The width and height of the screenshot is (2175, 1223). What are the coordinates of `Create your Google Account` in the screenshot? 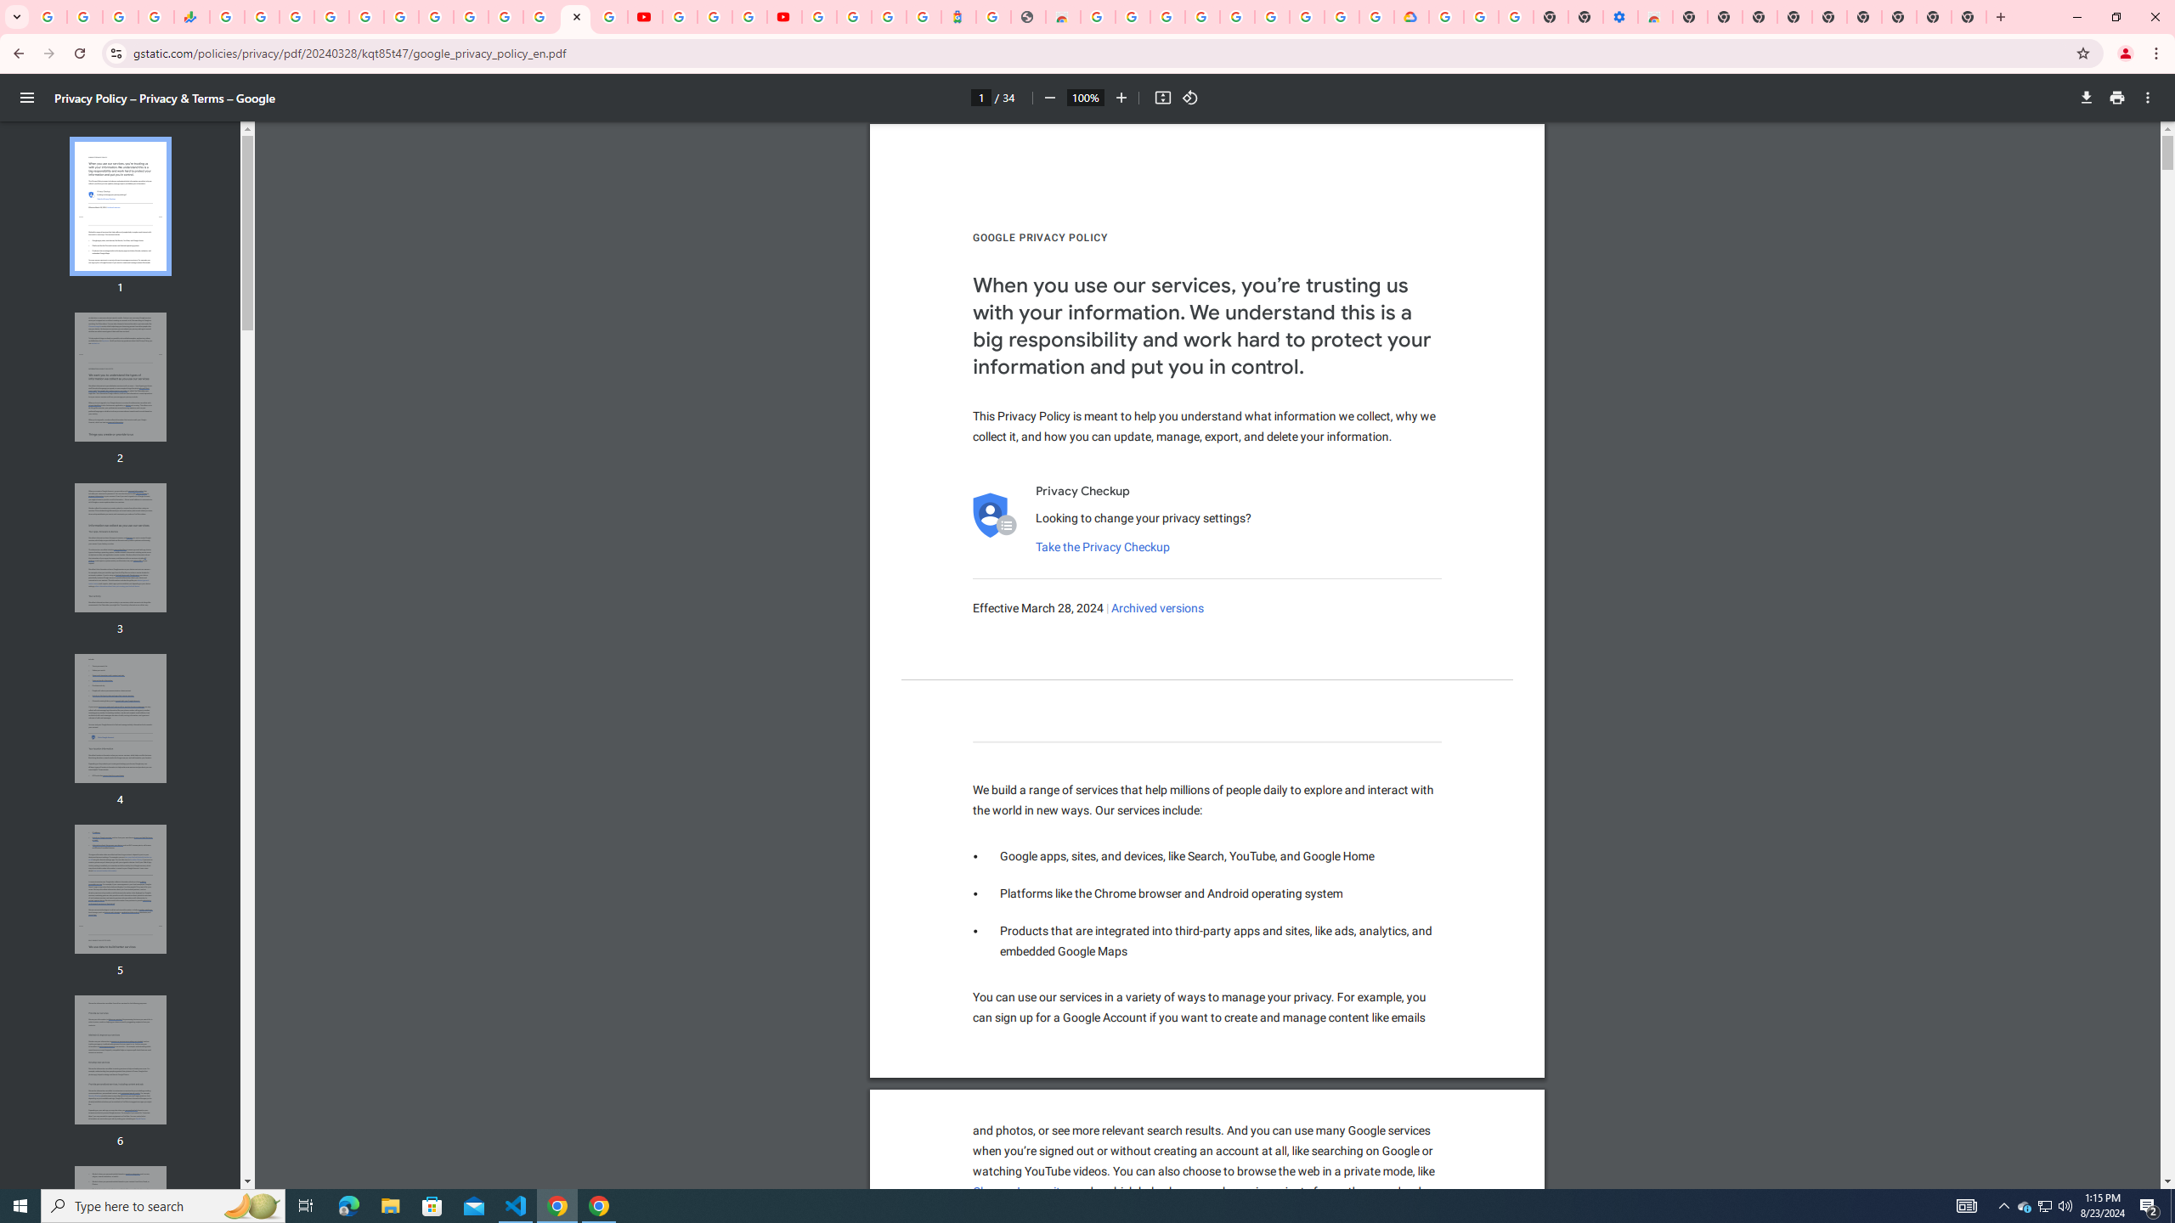 It's located at (749, 17).